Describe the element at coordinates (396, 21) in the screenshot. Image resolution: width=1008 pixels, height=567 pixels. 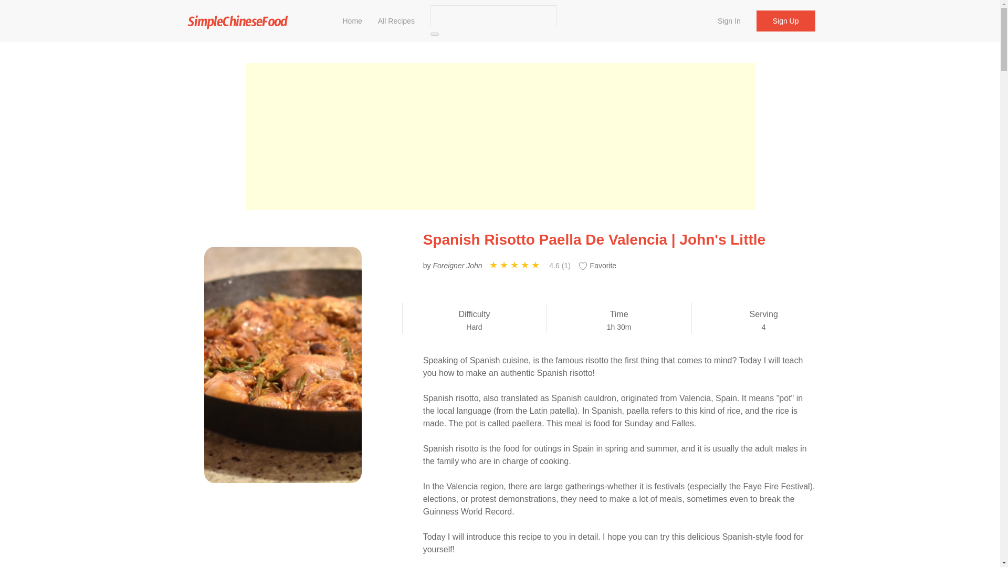
I see `All Recipes` at that location.